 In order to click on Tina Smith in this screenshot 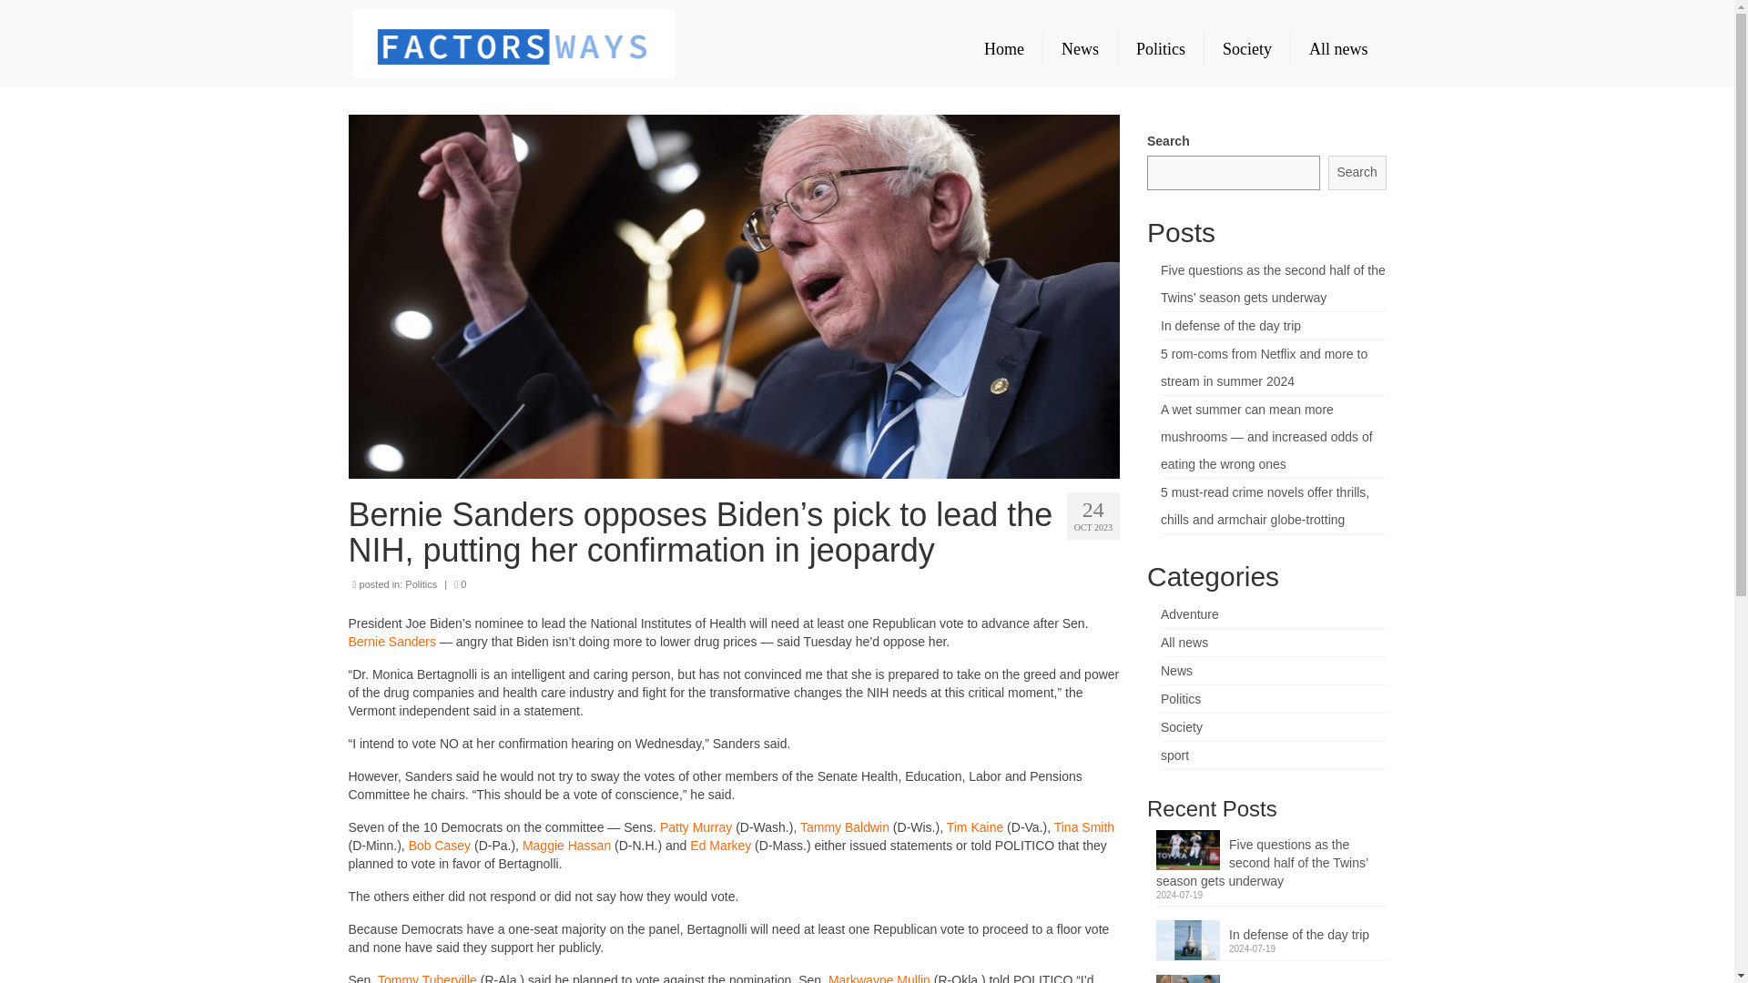, I will do `click(1083, 826)`.